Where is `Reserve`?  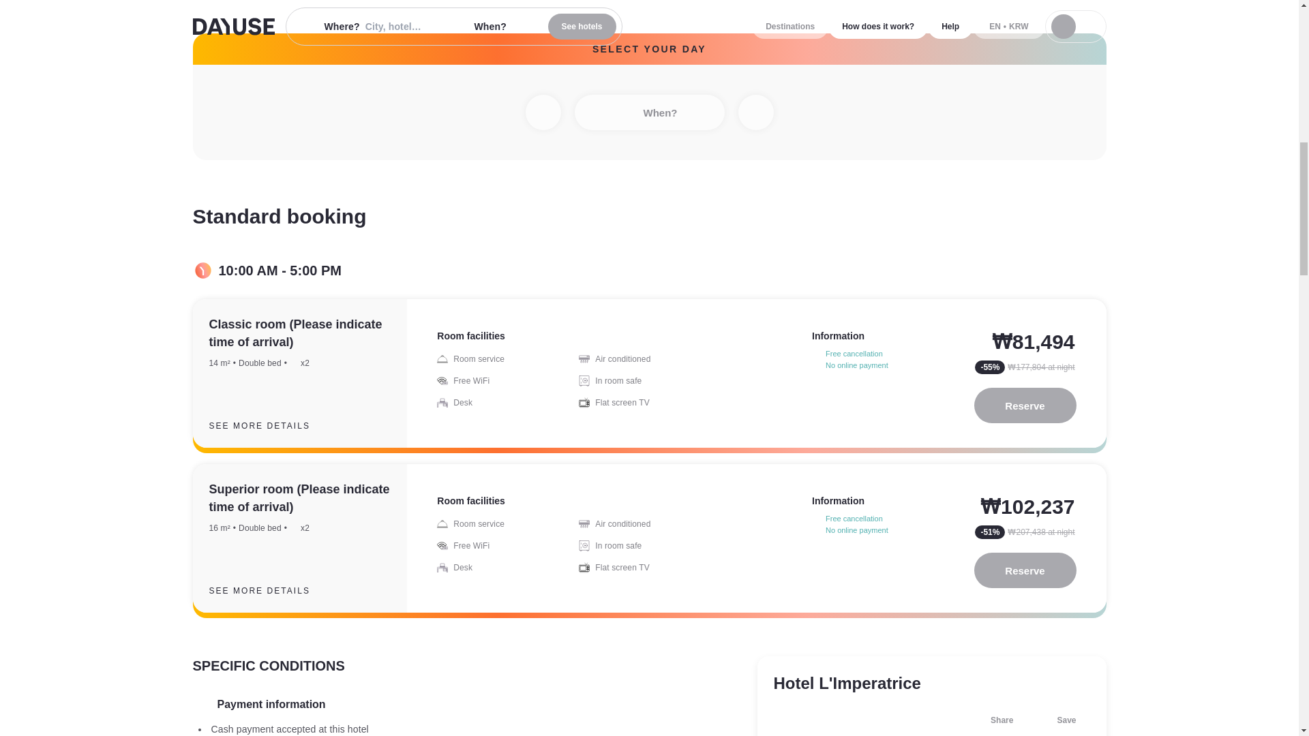 Reserve is located at coordinates (1025, 405).